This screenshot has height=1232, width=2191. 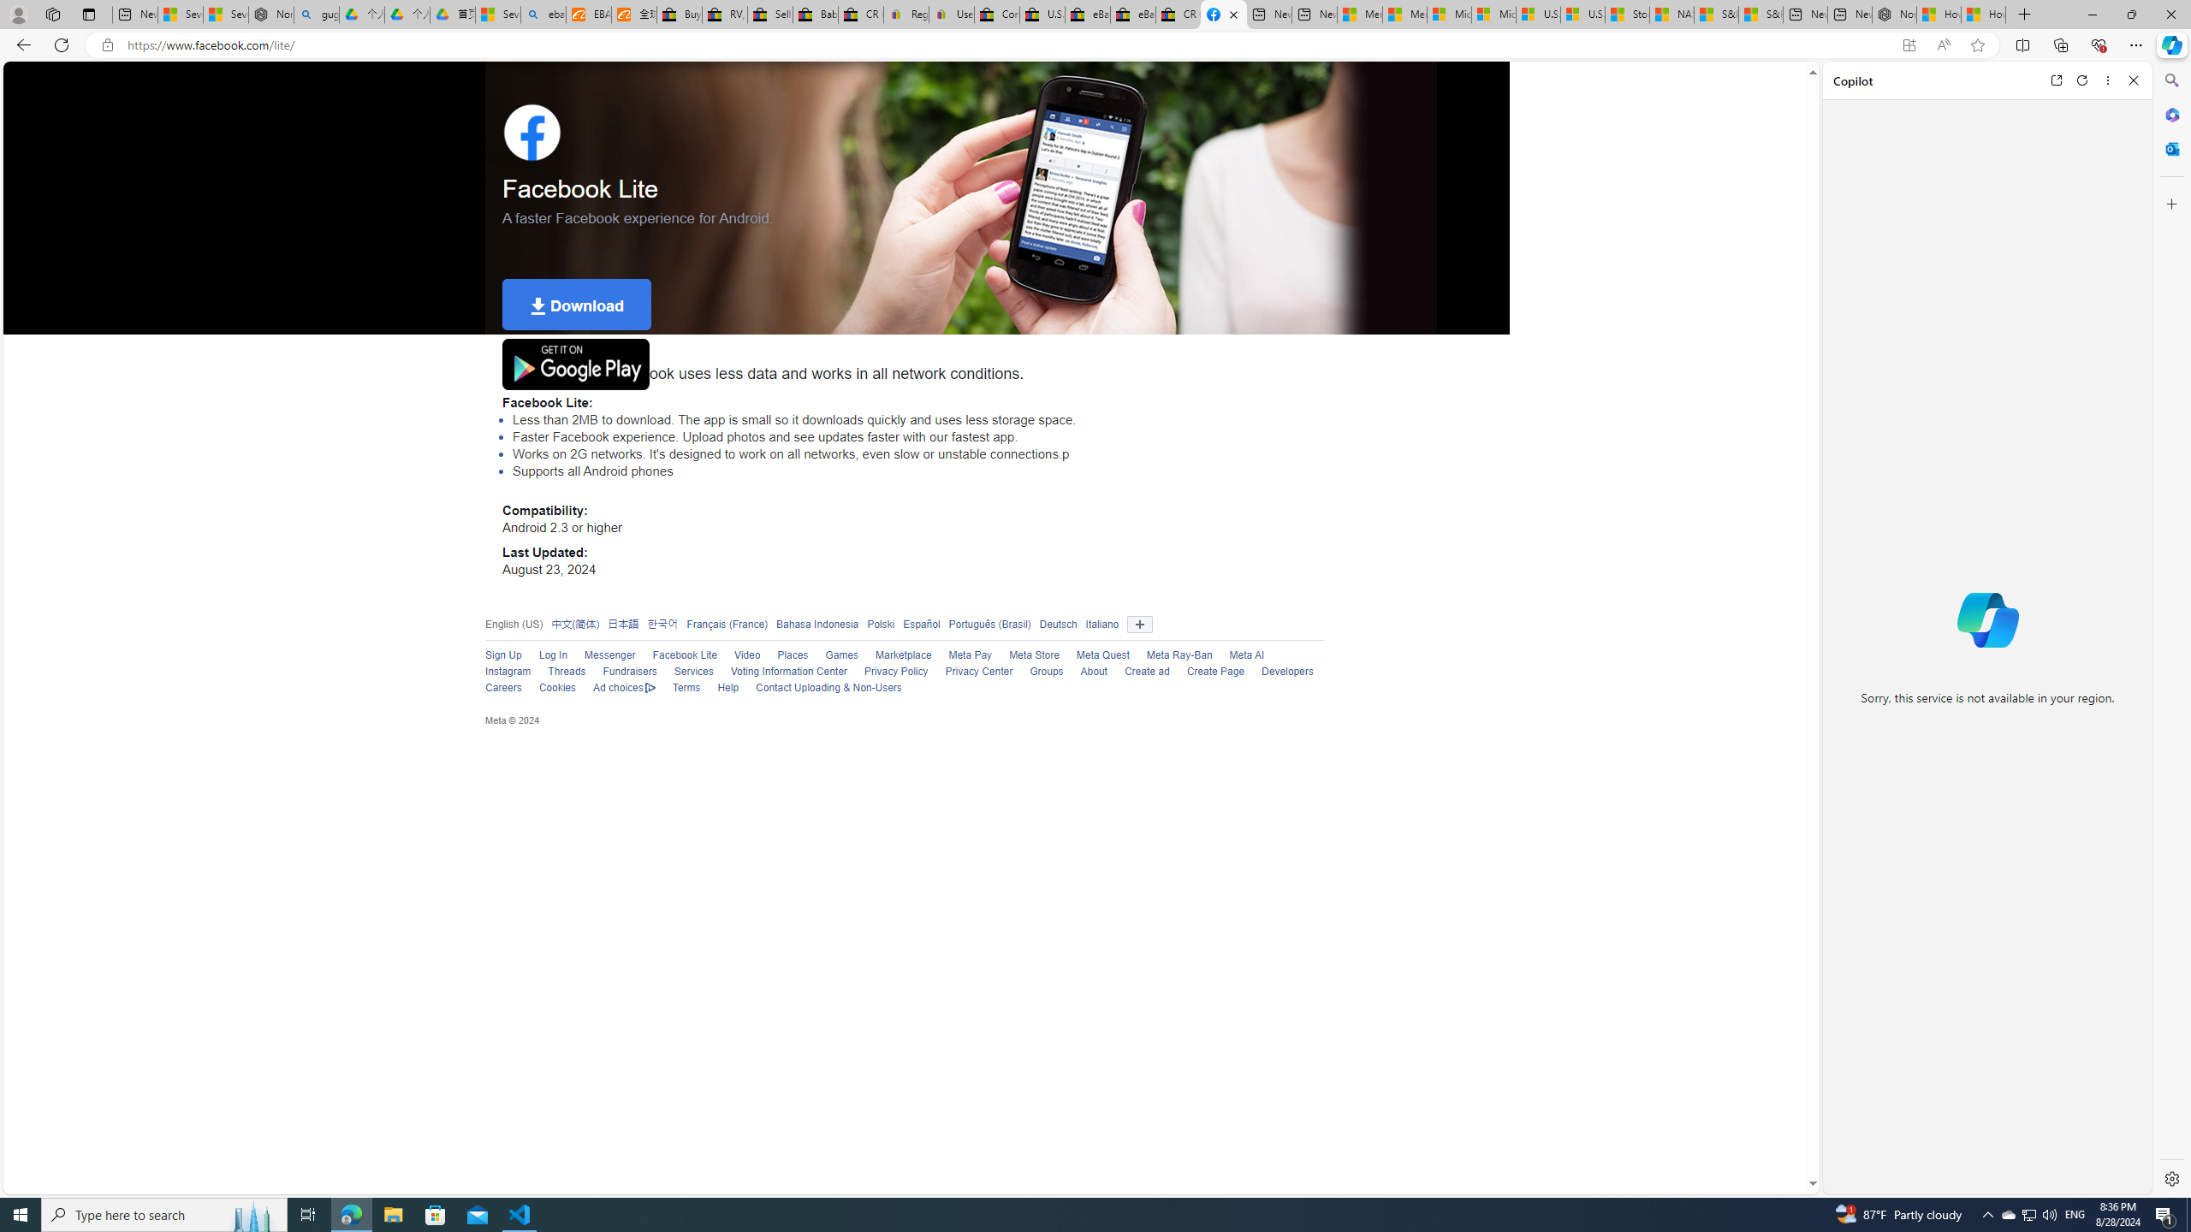 I want to click on Italiano, so click(x=1097, y=625).